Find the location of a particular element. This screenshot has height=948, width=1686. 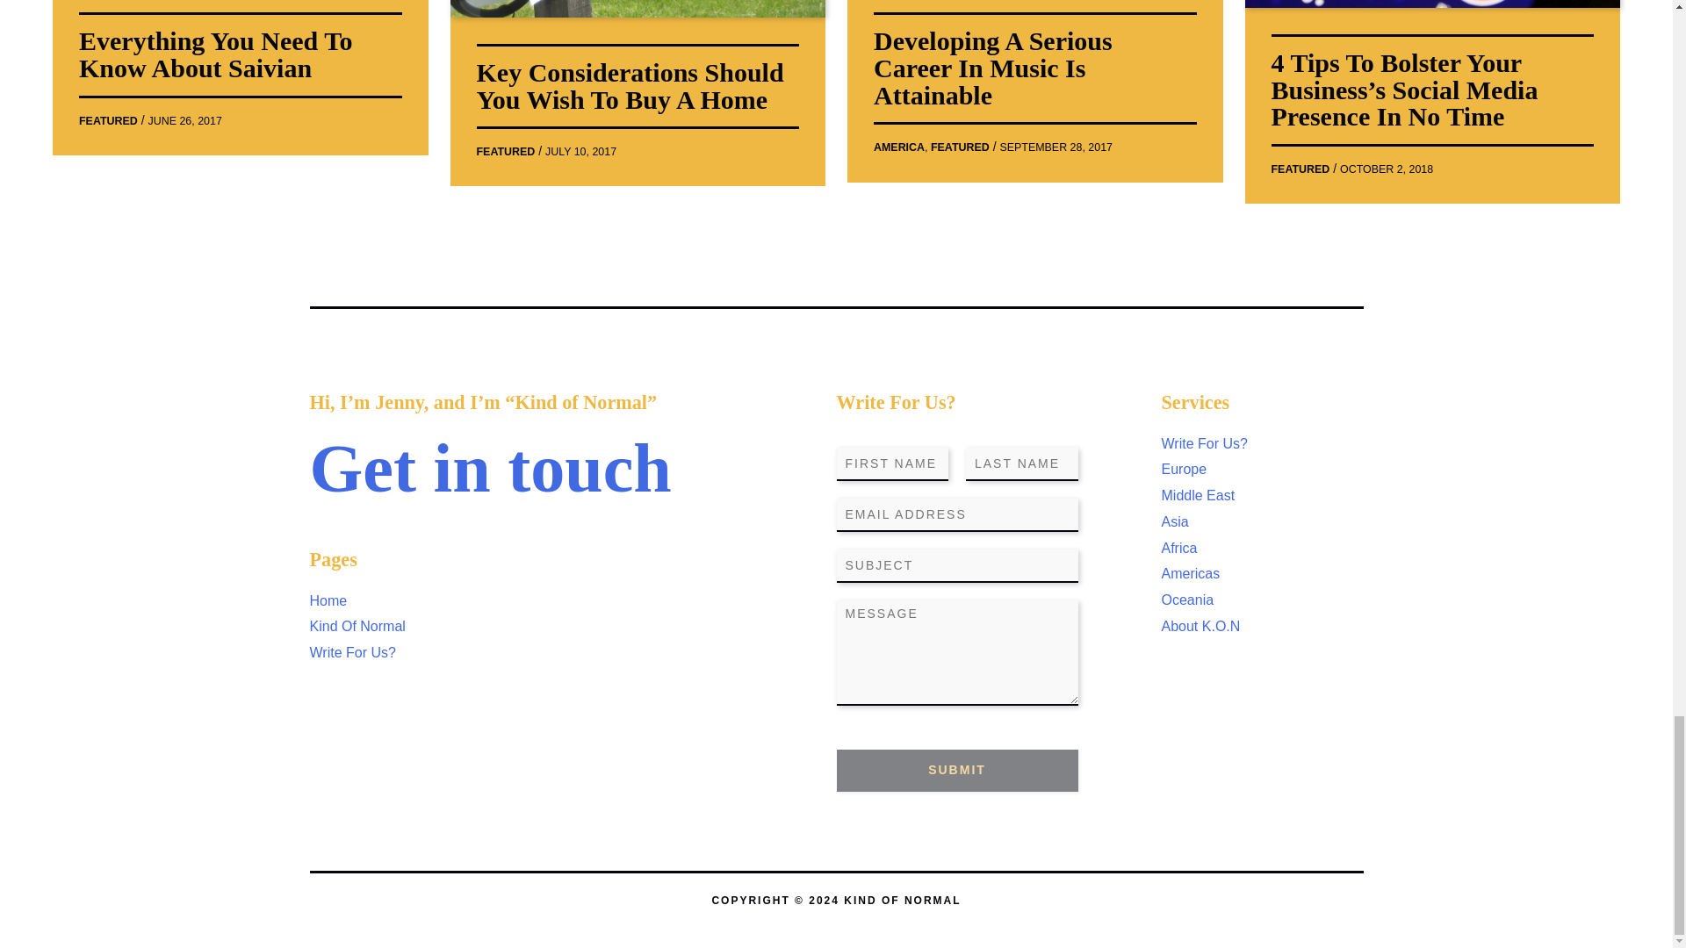

Write For Us? is located at coordinates (351, 652).